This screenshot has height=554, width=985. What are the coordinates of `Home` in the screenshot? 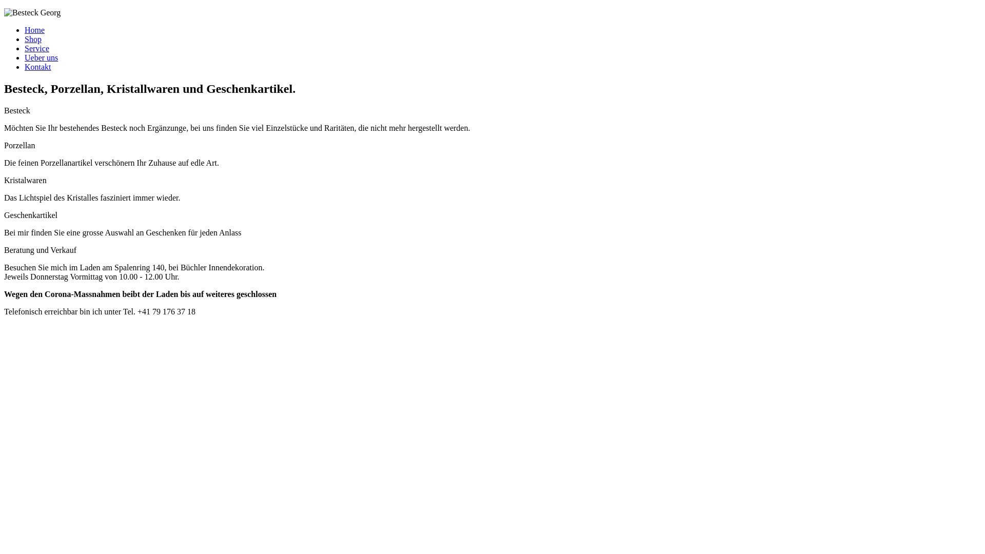 It's located at (35, 30).